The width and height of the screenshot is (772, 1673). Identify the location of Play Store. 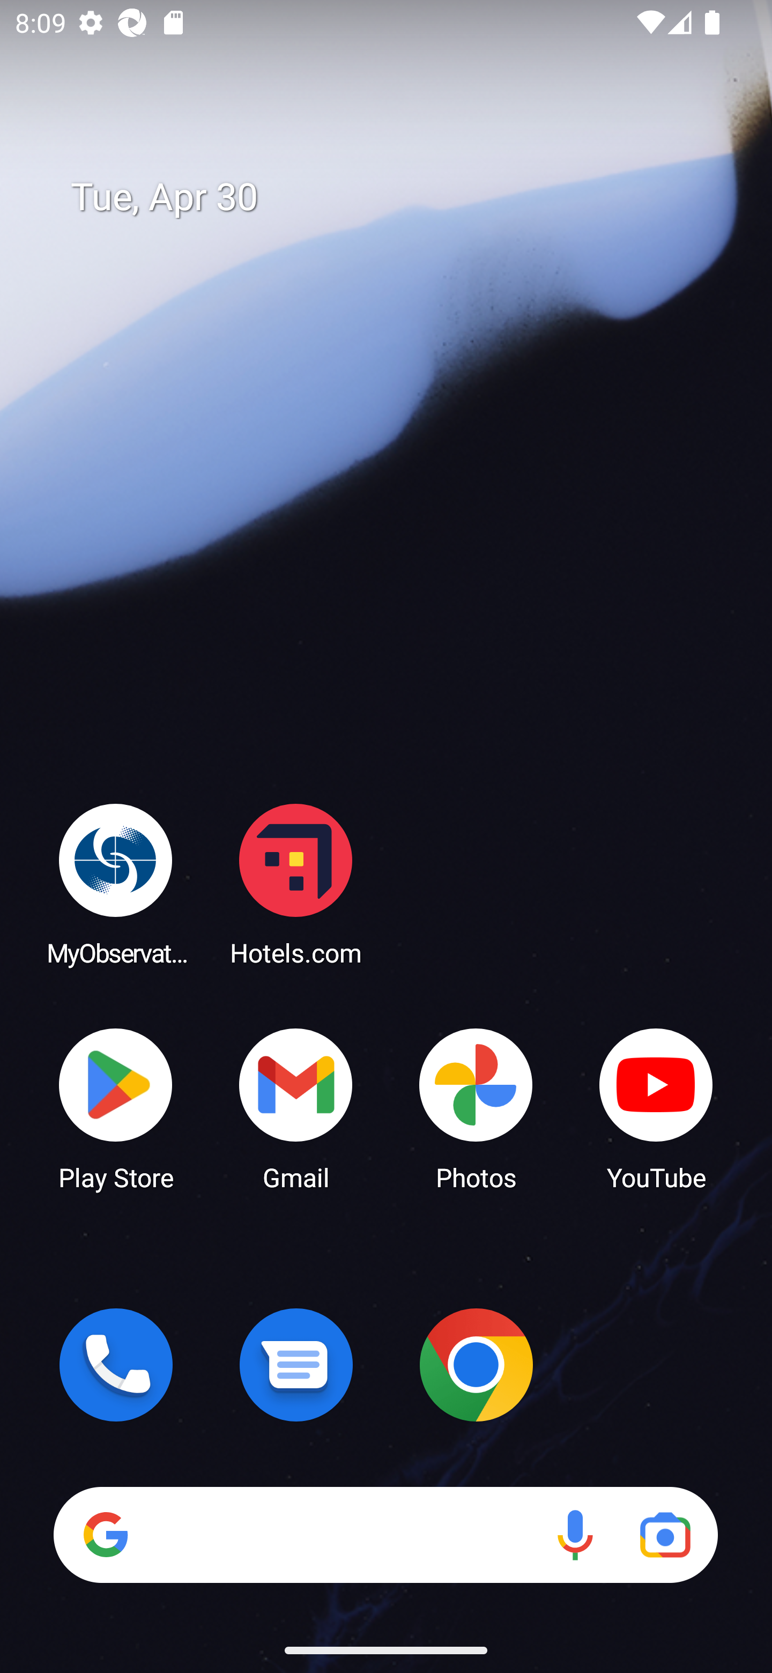
(116, 1108).